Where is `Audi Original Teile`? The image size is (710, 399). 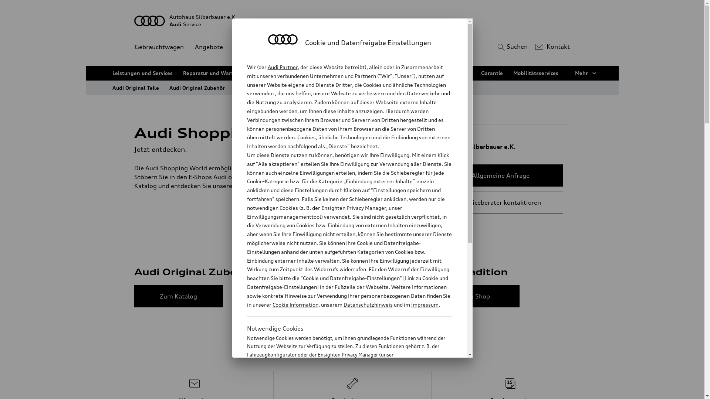
Audi Original Teile is located at coordinates (136, 88).